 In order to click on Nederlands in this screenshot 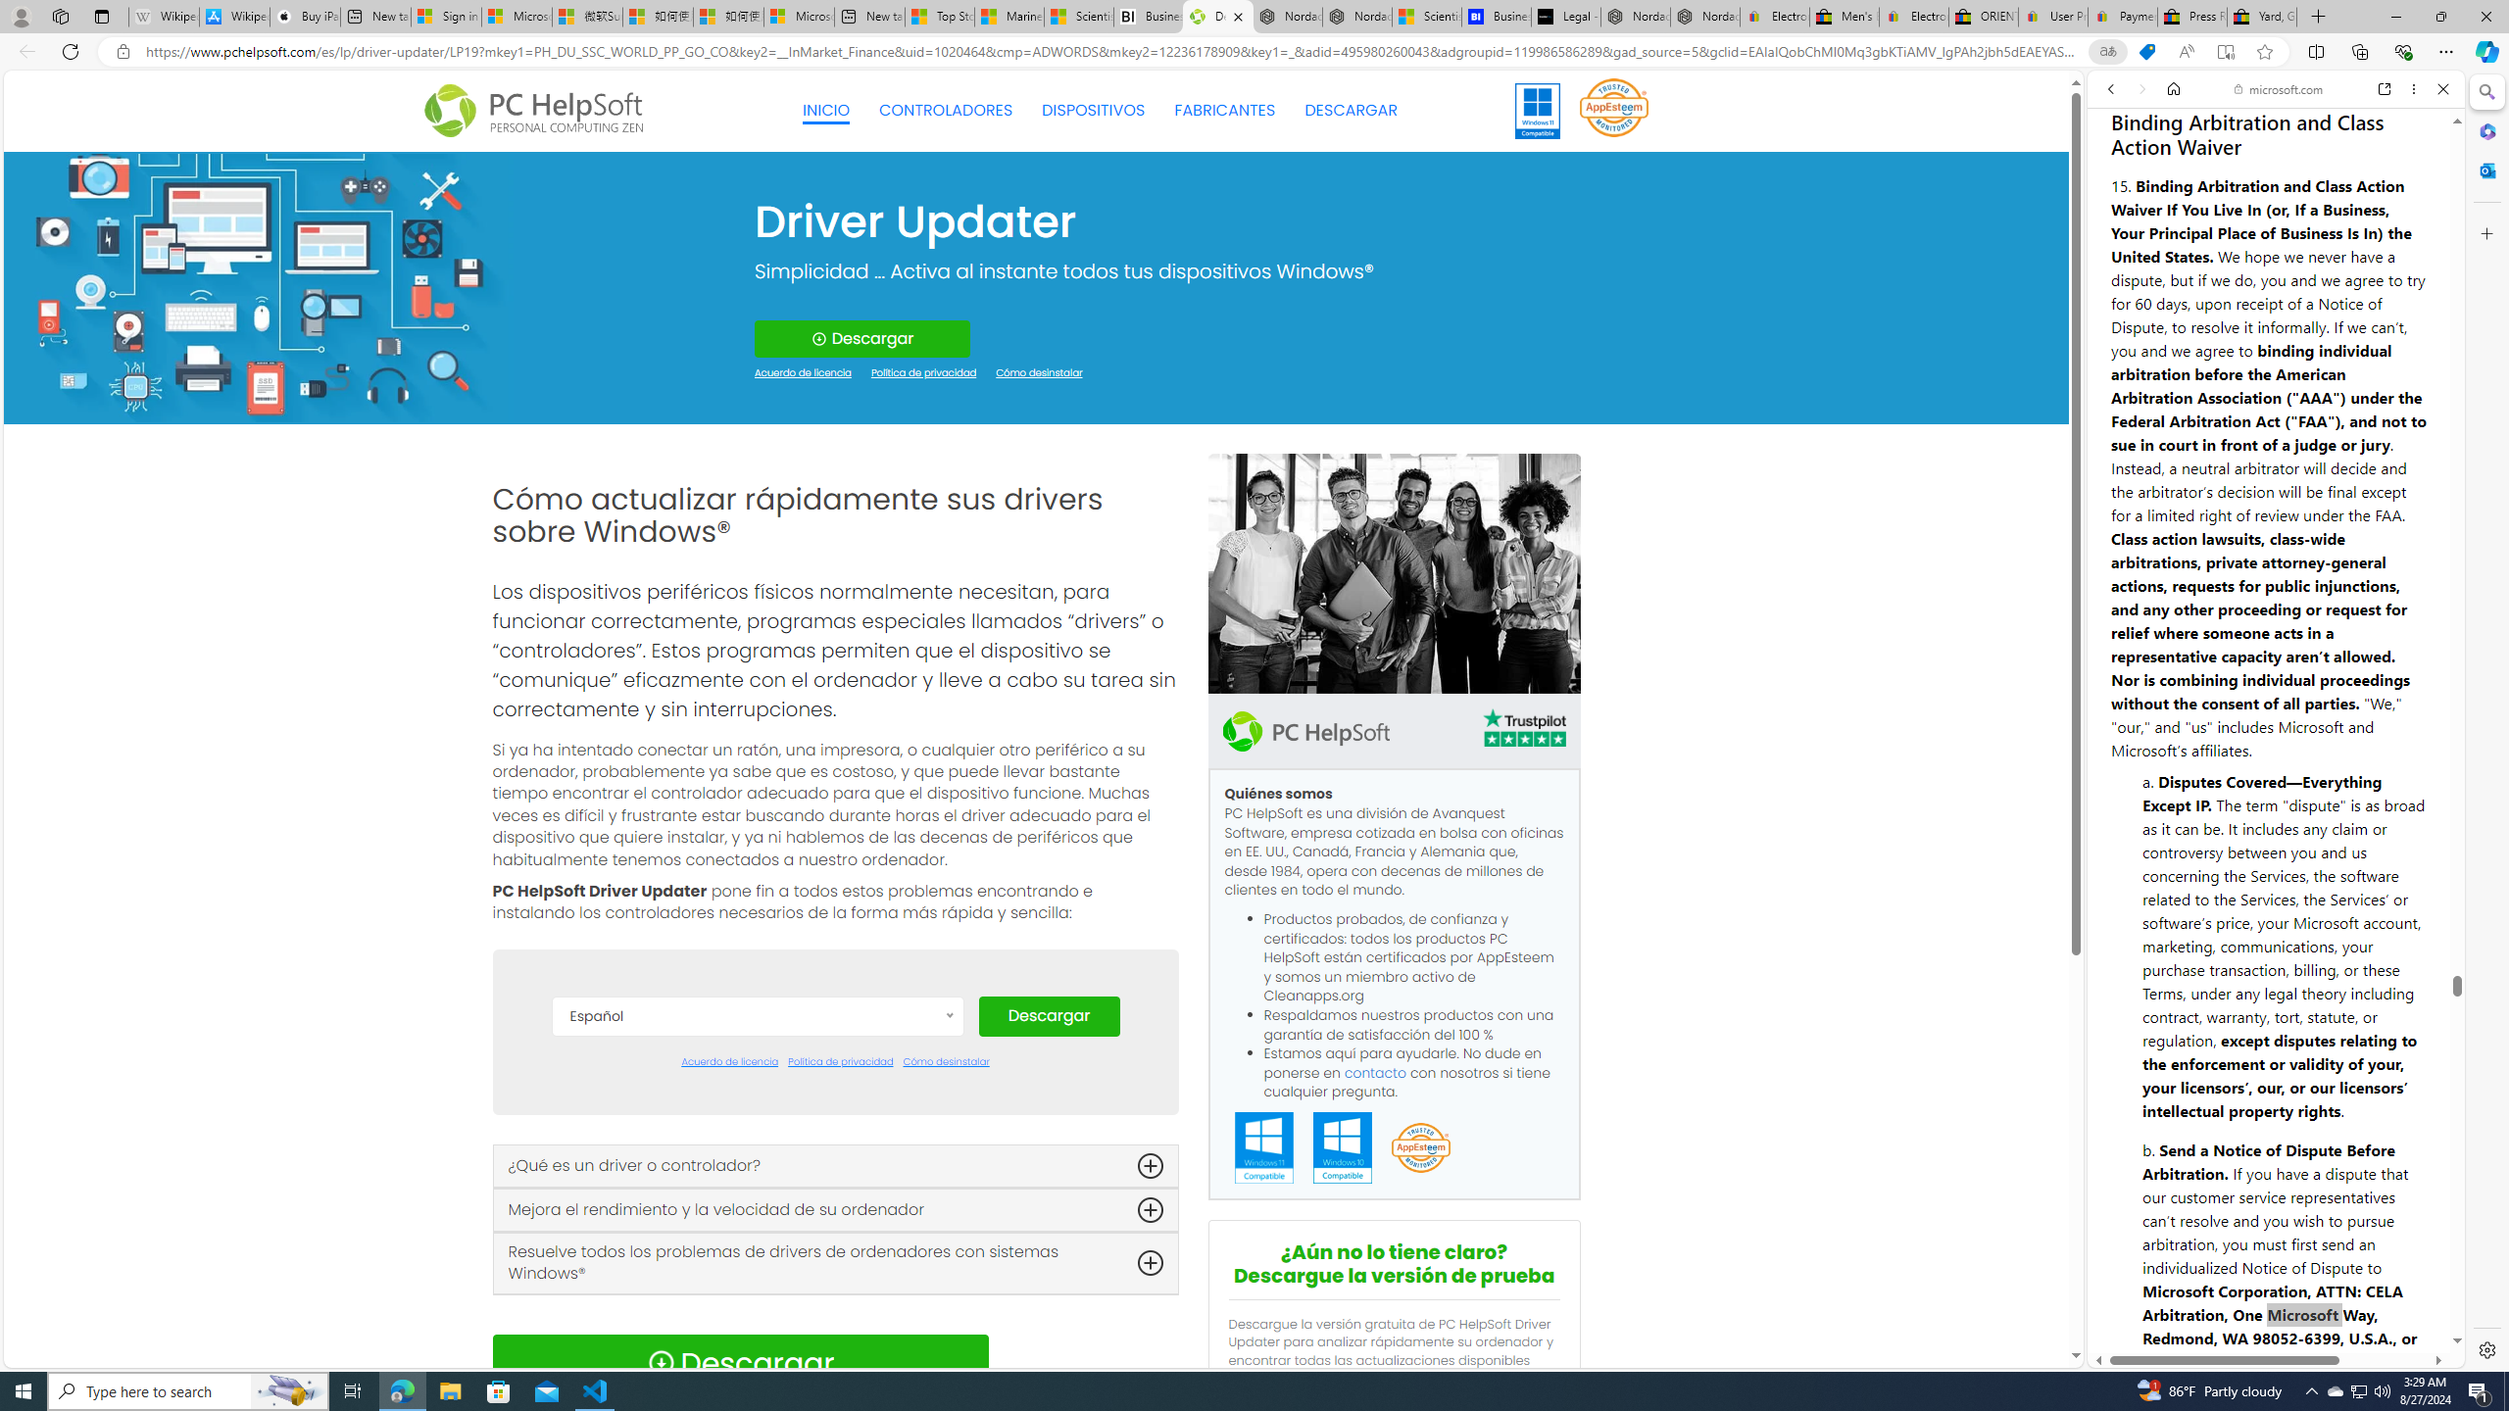, I will do `click(757, 1315)`.